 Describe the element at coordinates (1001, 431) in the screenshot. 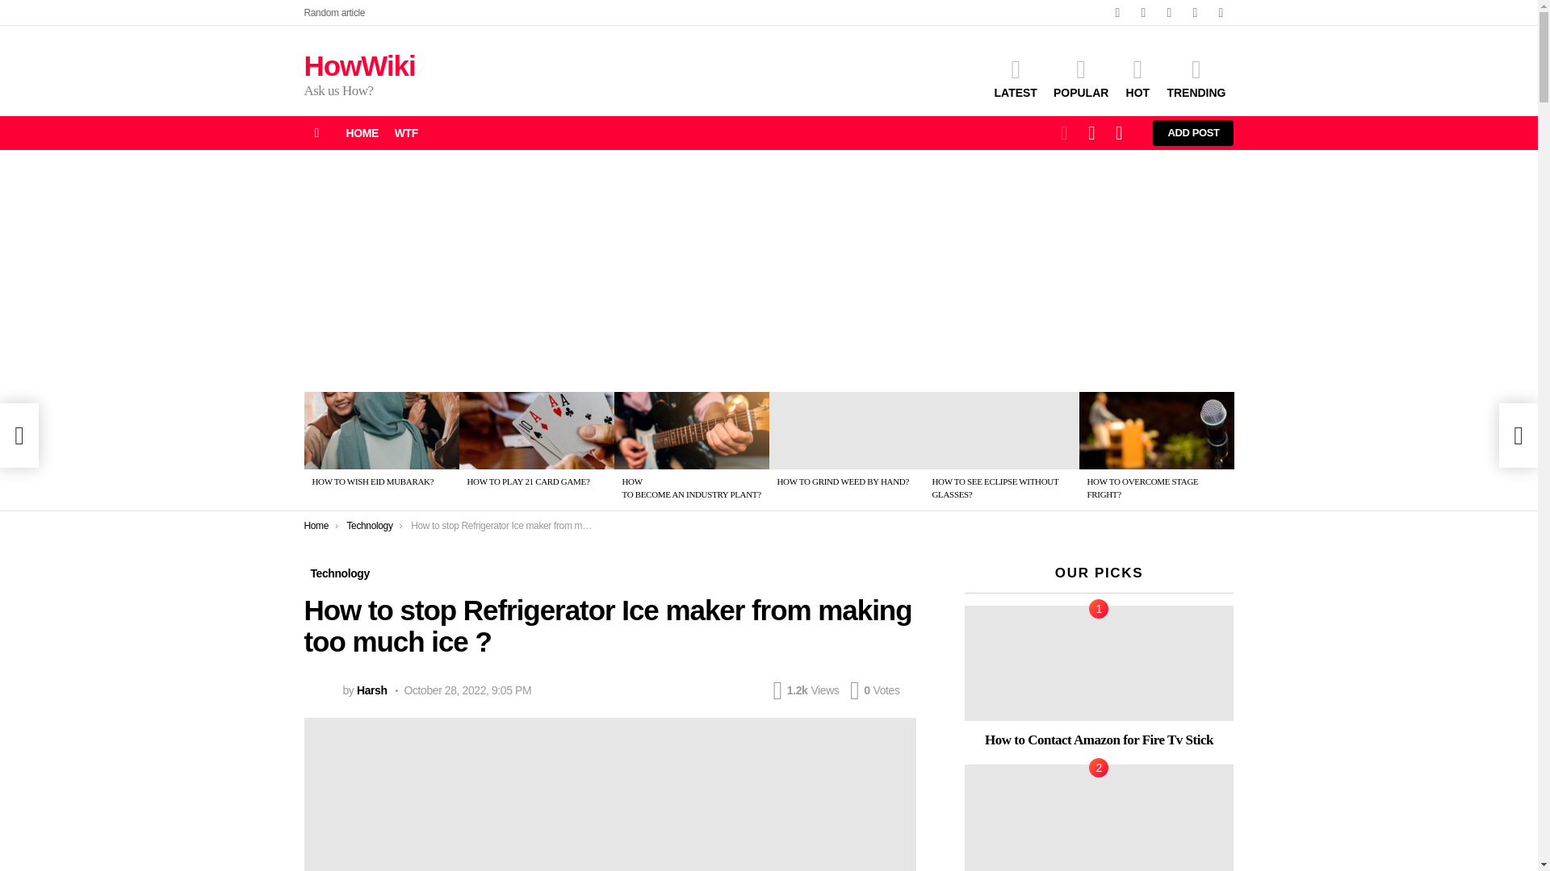

I see `How to See Eclipse Without Glasses?` at that location.